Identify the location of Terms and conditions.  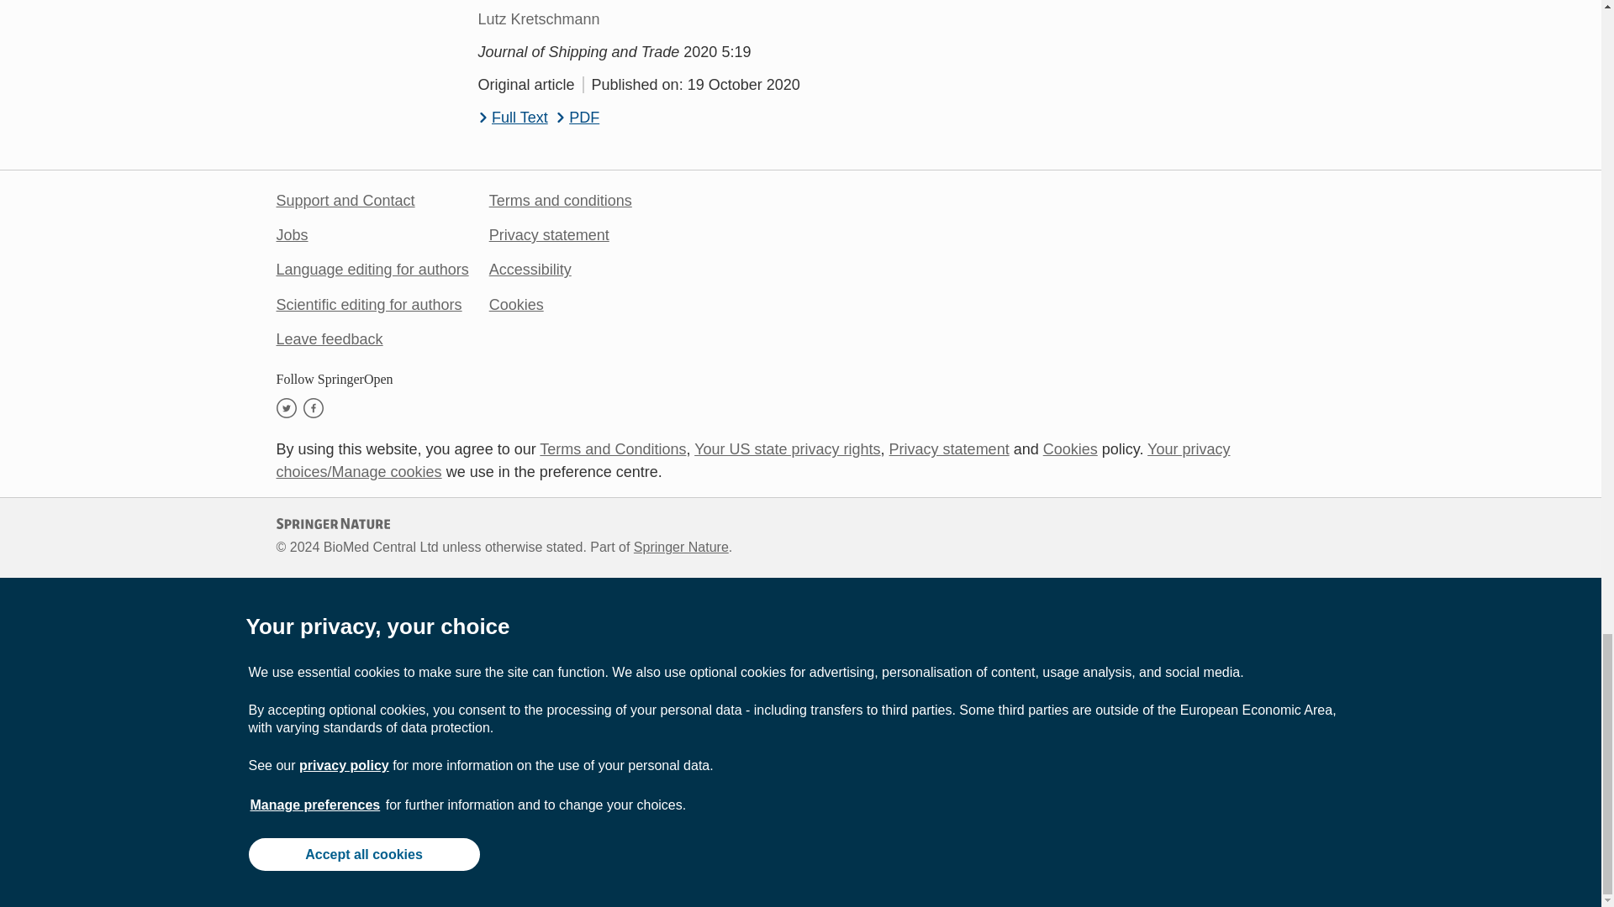
(560, 200).